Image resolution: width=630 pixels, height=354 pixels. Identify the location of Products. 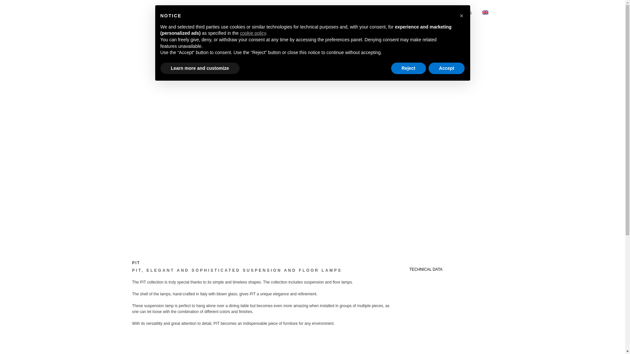
(305, 13).